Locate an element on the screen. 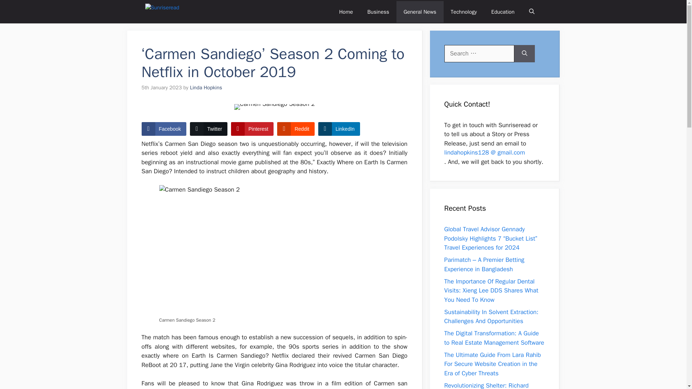  LinkedIn is located at coordinates (339, 129).